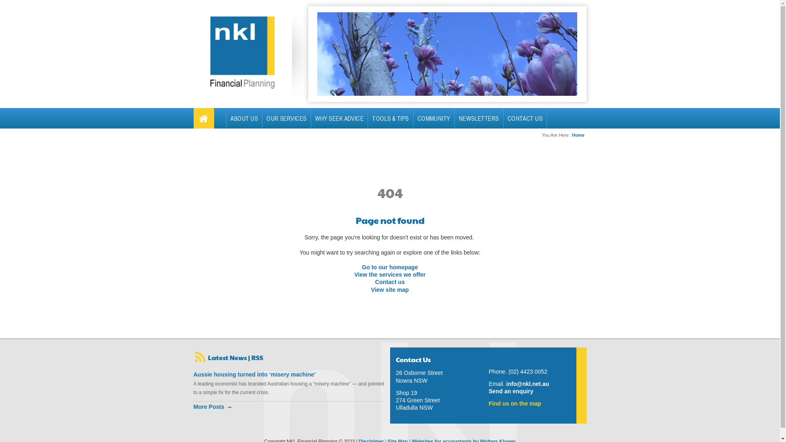  Describe the element at coordinates (391, 118) in the screenshot. I see `TOOLS & TIPS` at that location.